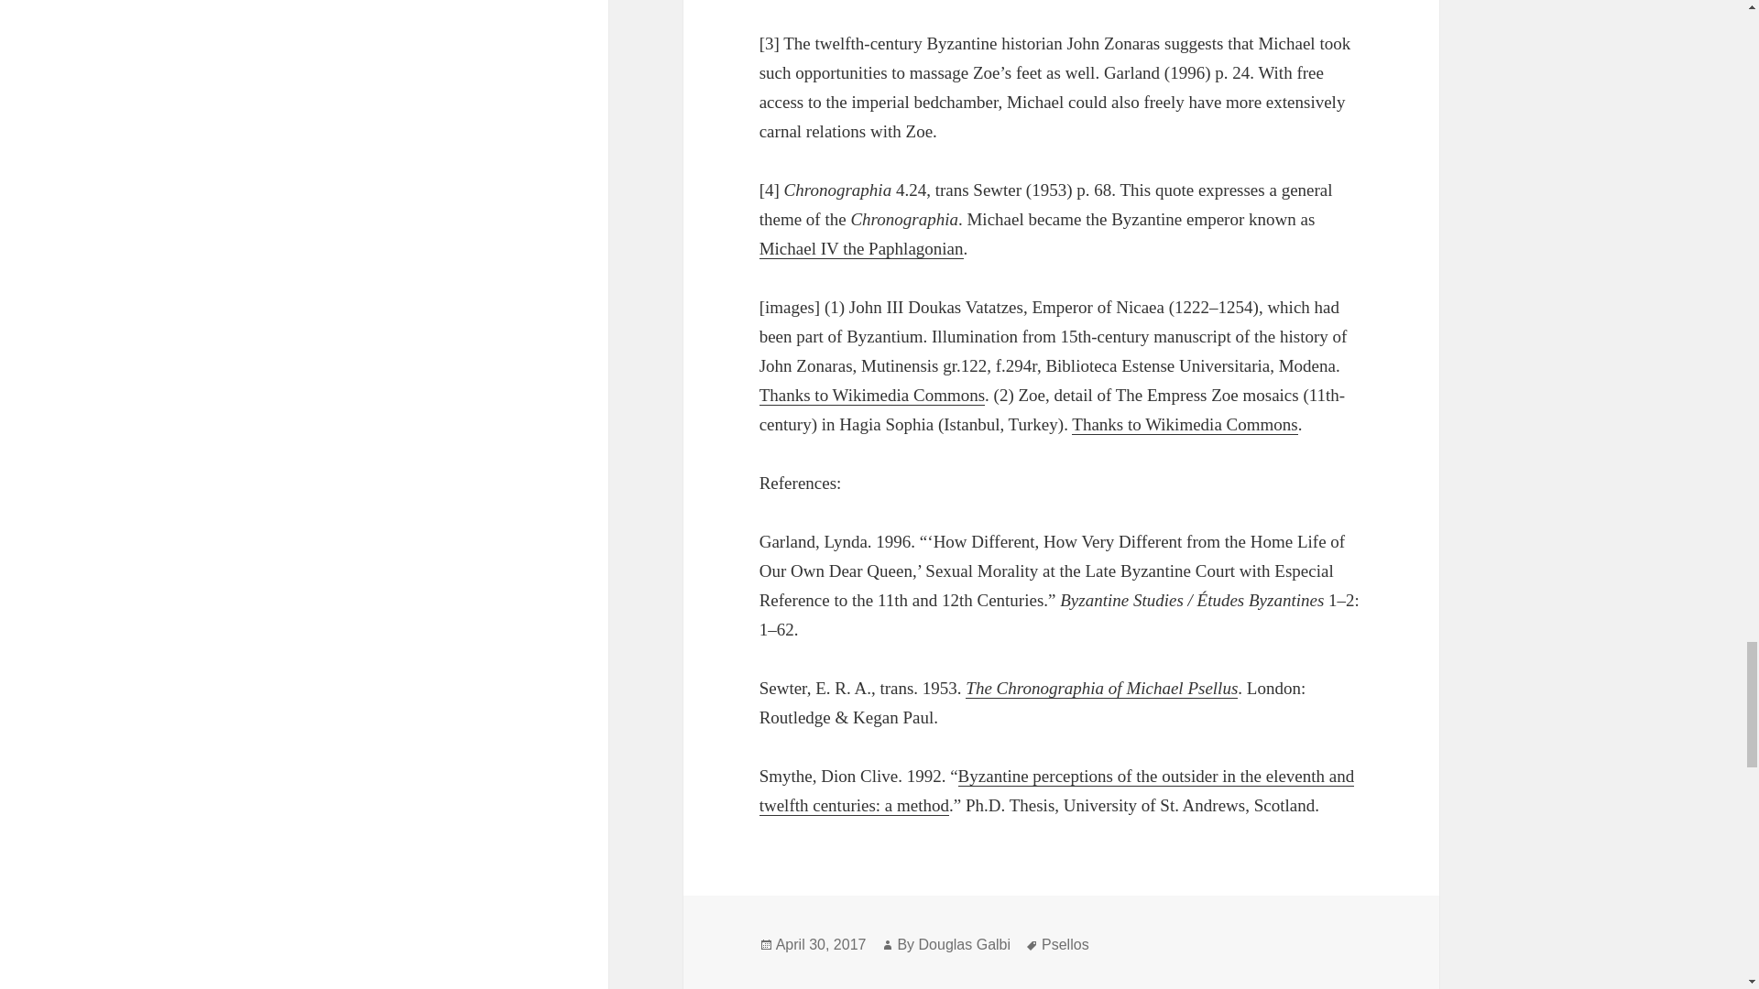 This screenshot has width=1759, height=989. I want to click on Michael IV the Paphlagonian, so click(861, 249).